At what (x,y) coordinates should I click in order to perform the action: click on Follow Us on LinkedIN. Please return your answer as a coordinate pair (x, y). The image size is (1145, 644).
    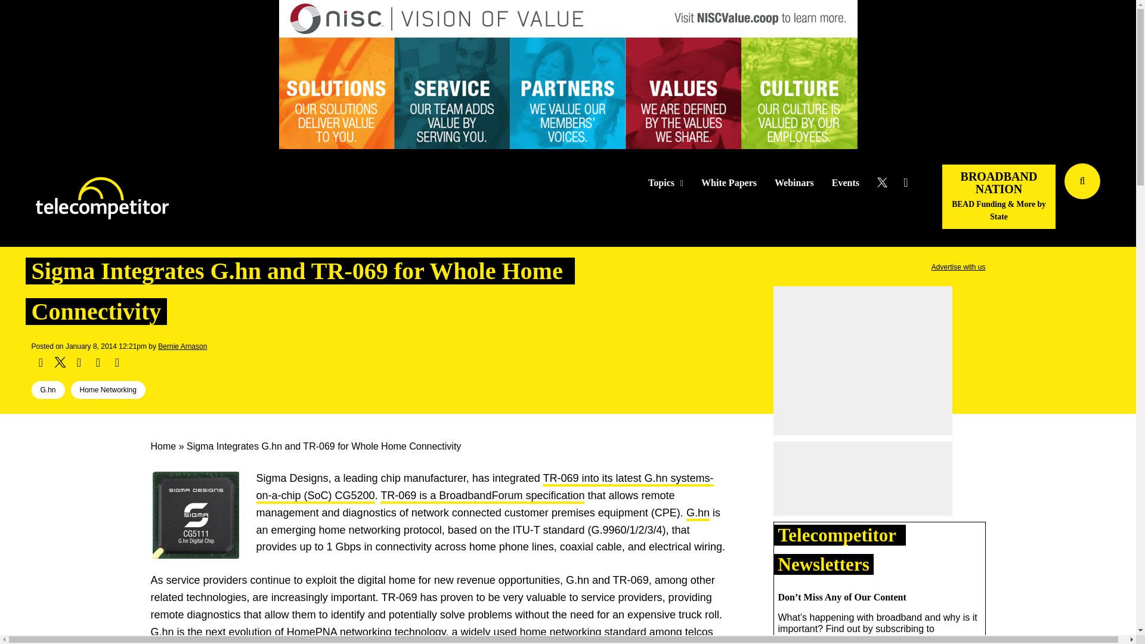
    Looking at the image, I should click on (905, 182).